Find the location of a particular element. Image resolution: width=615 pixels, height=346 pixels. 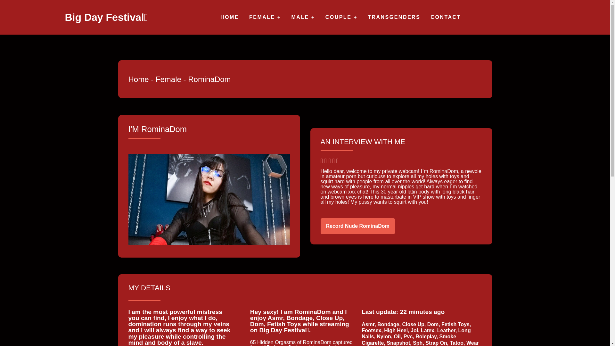

TRANSGENDERS is located at coordinates (394, 17).